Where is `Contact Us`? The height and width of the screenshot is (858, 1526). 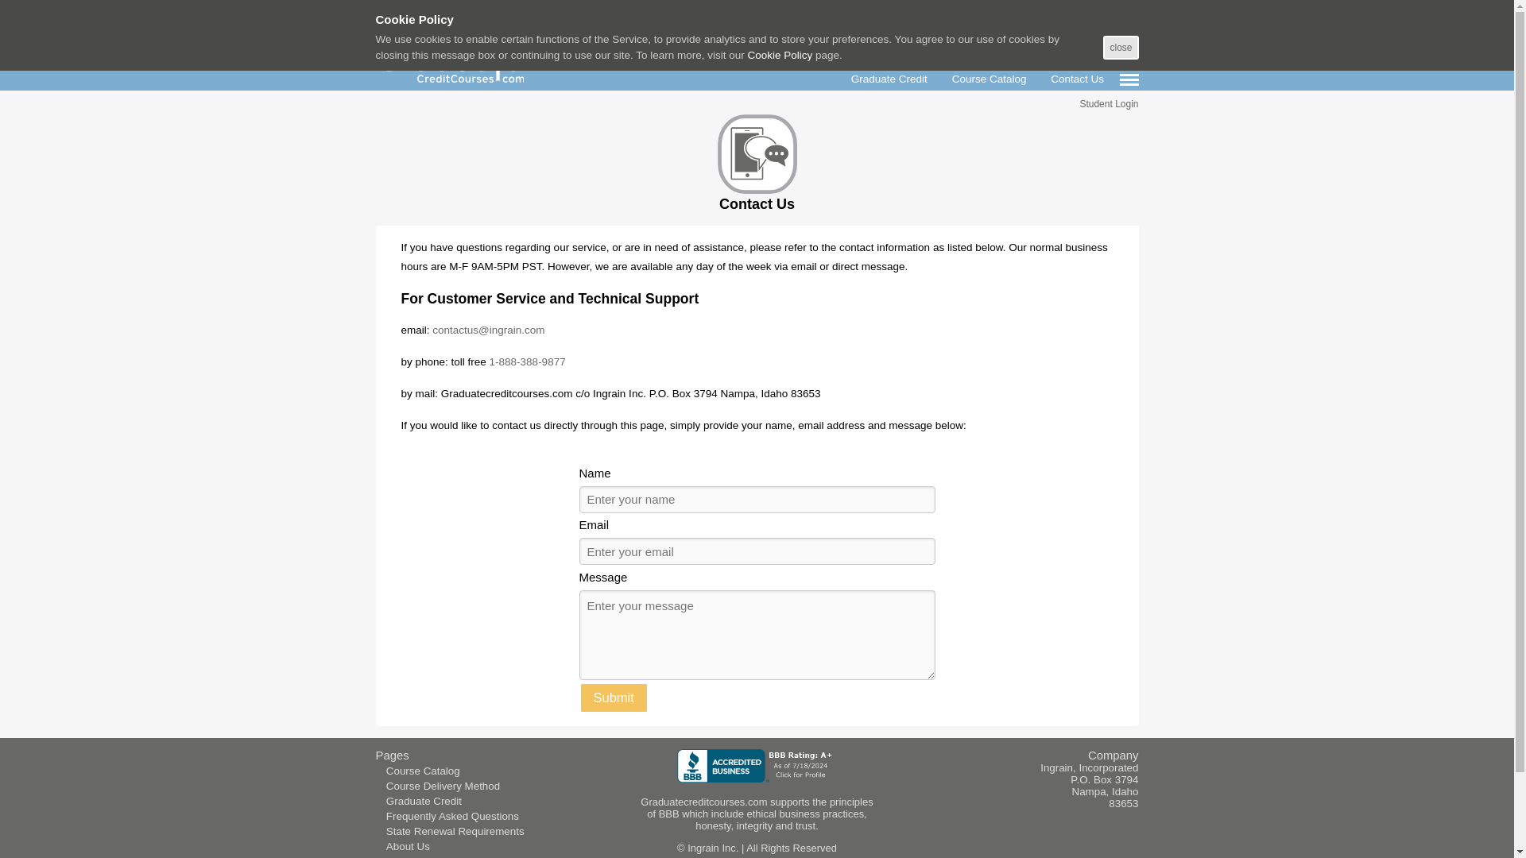 Contact Us is located at coordinates (412, 856).